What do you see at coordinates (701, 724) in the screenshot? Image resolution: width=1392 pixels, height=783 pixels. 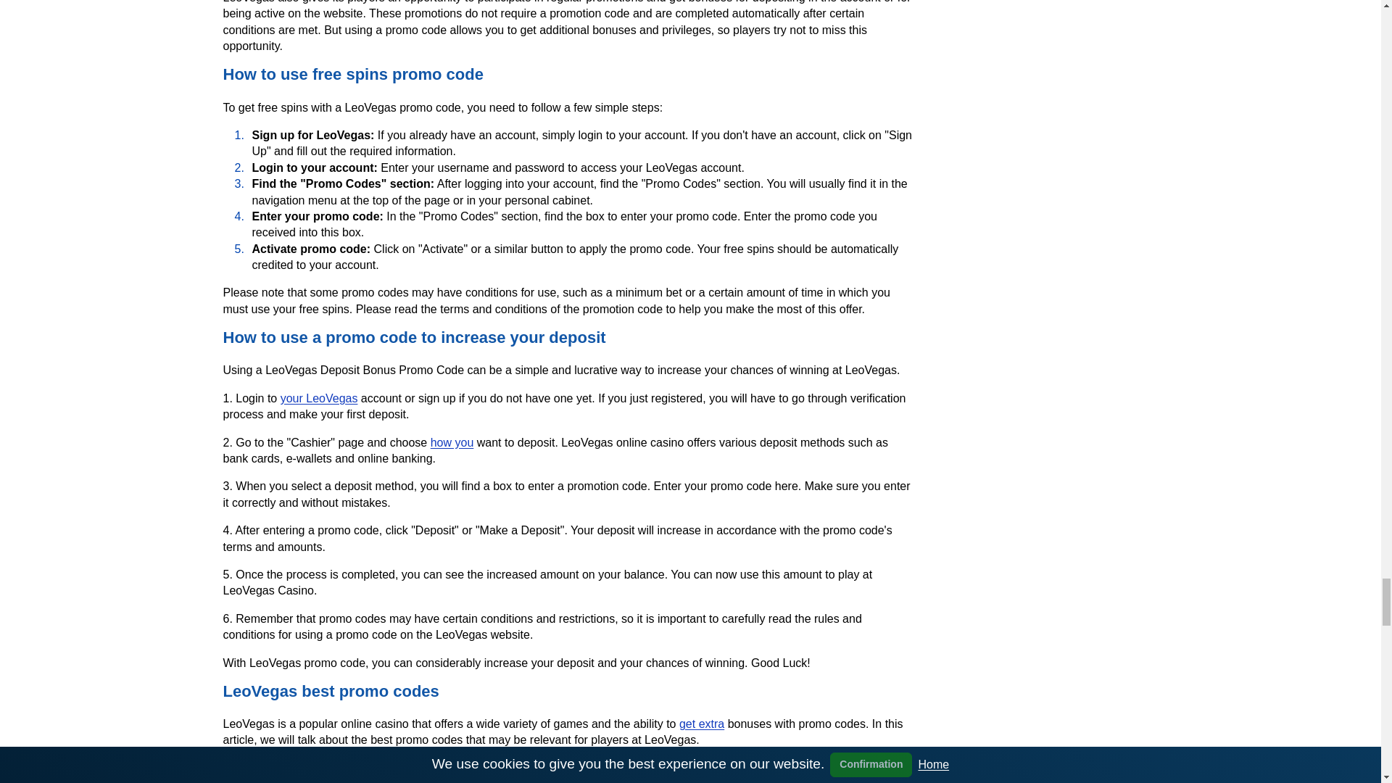 I see `get extra` at bounding box center [701, 724].